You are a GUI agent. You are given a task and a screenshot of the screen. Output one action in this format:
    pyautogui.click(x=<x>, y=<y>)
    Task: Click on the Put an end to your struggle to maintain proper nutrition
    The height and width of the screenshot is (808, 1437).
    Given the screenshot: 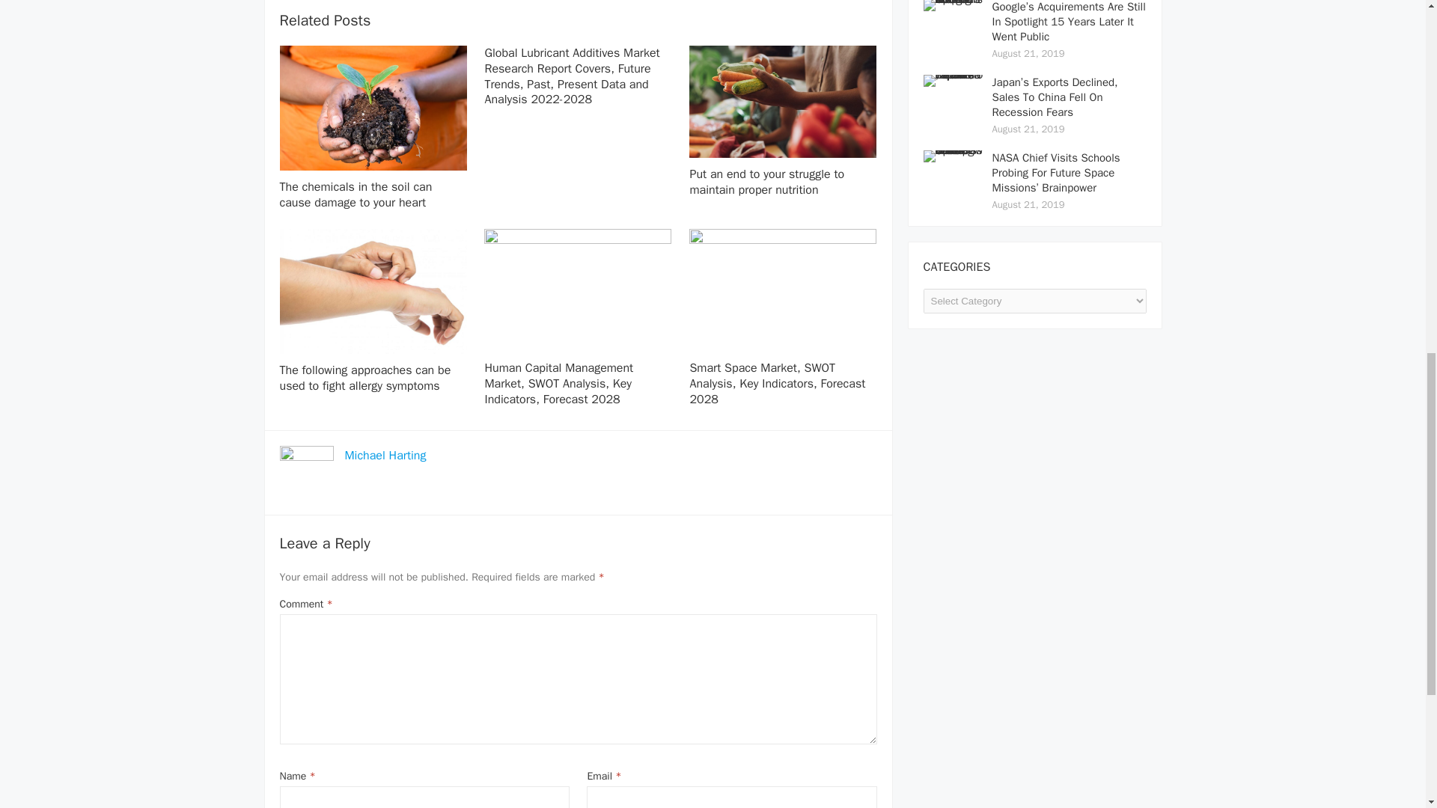 What is the action you would take?
    pyautogui.click(x=766, y=181)
    